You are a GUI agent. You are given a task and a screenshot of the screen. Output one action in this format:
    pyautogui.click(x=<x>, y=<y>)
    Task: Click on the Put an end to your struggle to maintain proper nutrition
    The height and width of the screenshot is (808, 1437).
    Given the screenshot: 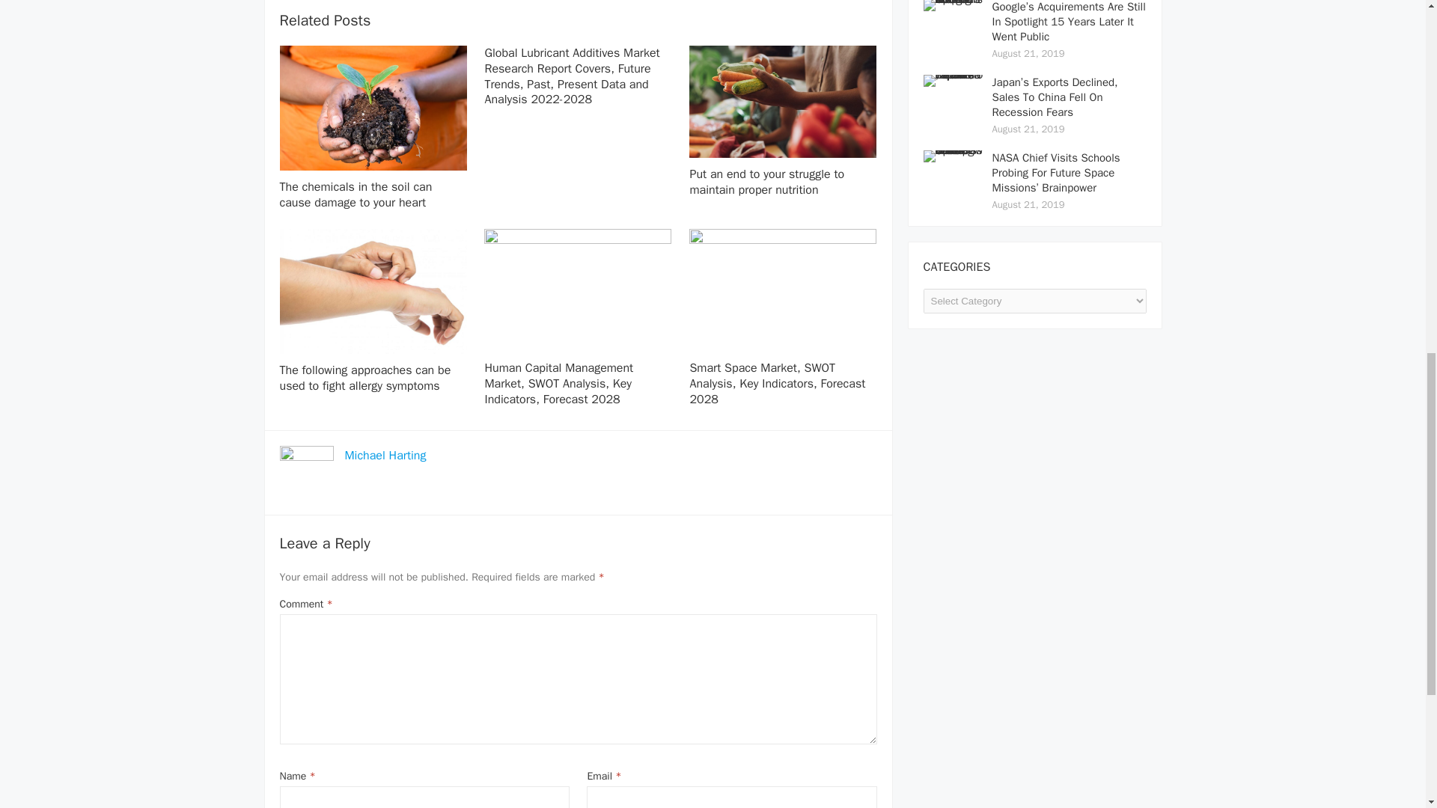 What is the action you would take?
    pyautogui.click(x=766, y=181)
    